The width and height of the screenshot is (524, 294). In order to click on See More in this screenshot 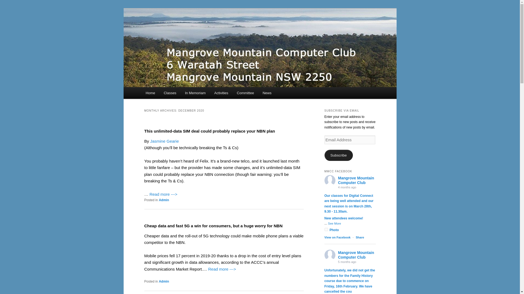, I will do `click(334, 223)`.